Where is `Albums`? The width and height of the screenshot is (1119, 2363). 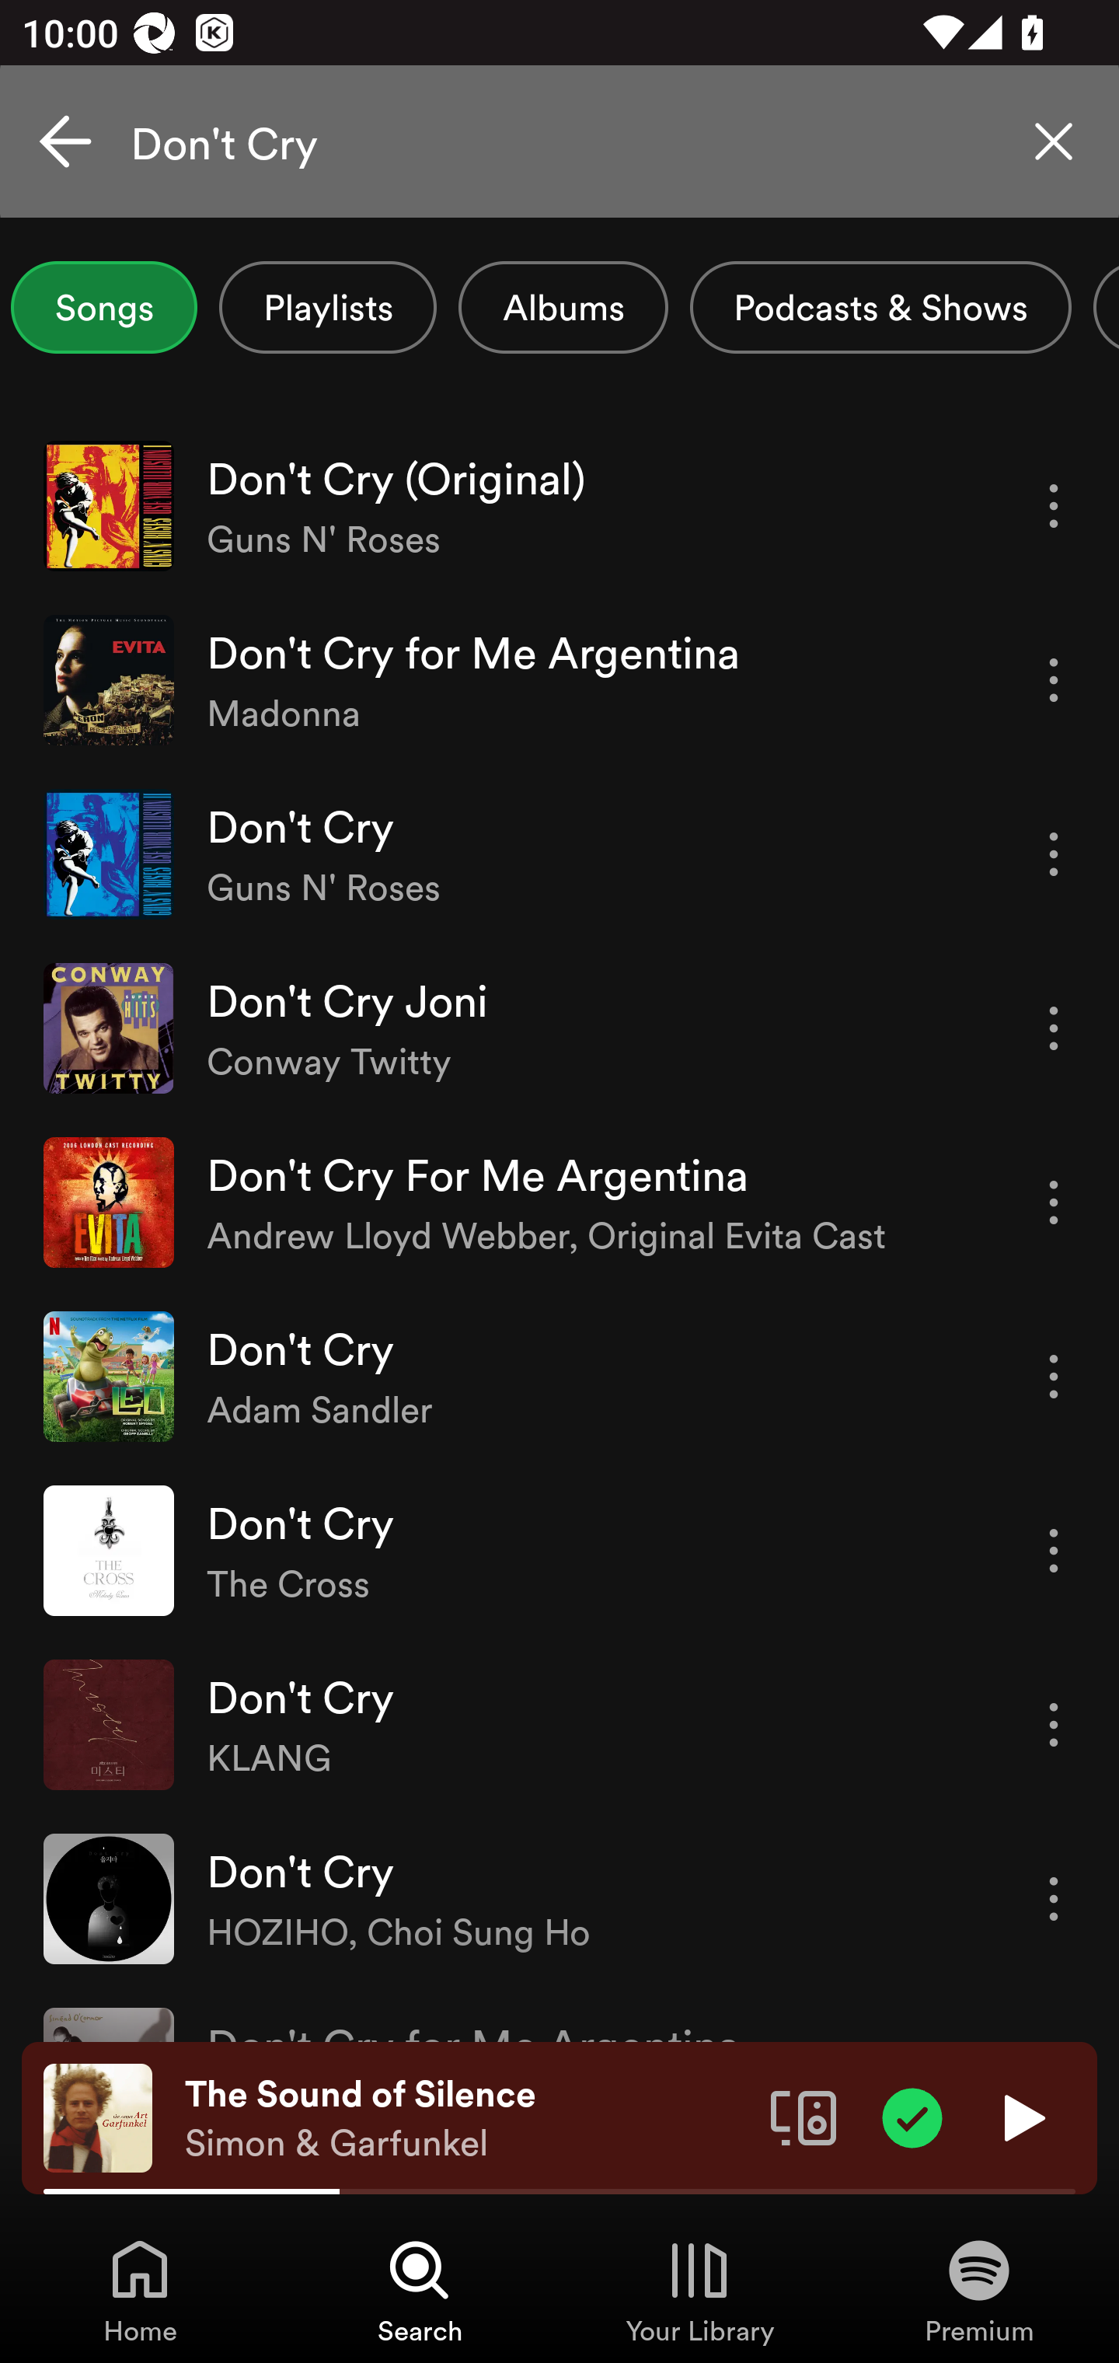 Albums is located at coordinates (563, 307).